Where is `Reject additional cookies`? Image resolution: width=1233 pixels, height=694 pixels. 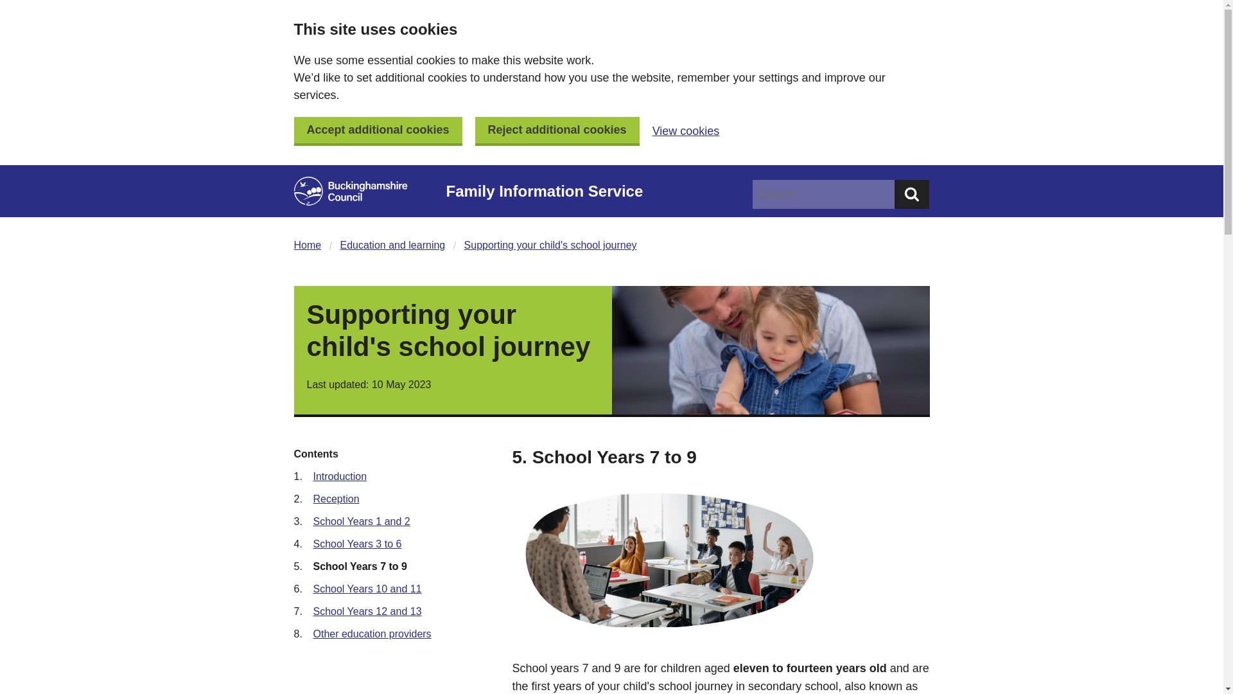
Reject additional cookies is located at coordinates (557, 131).